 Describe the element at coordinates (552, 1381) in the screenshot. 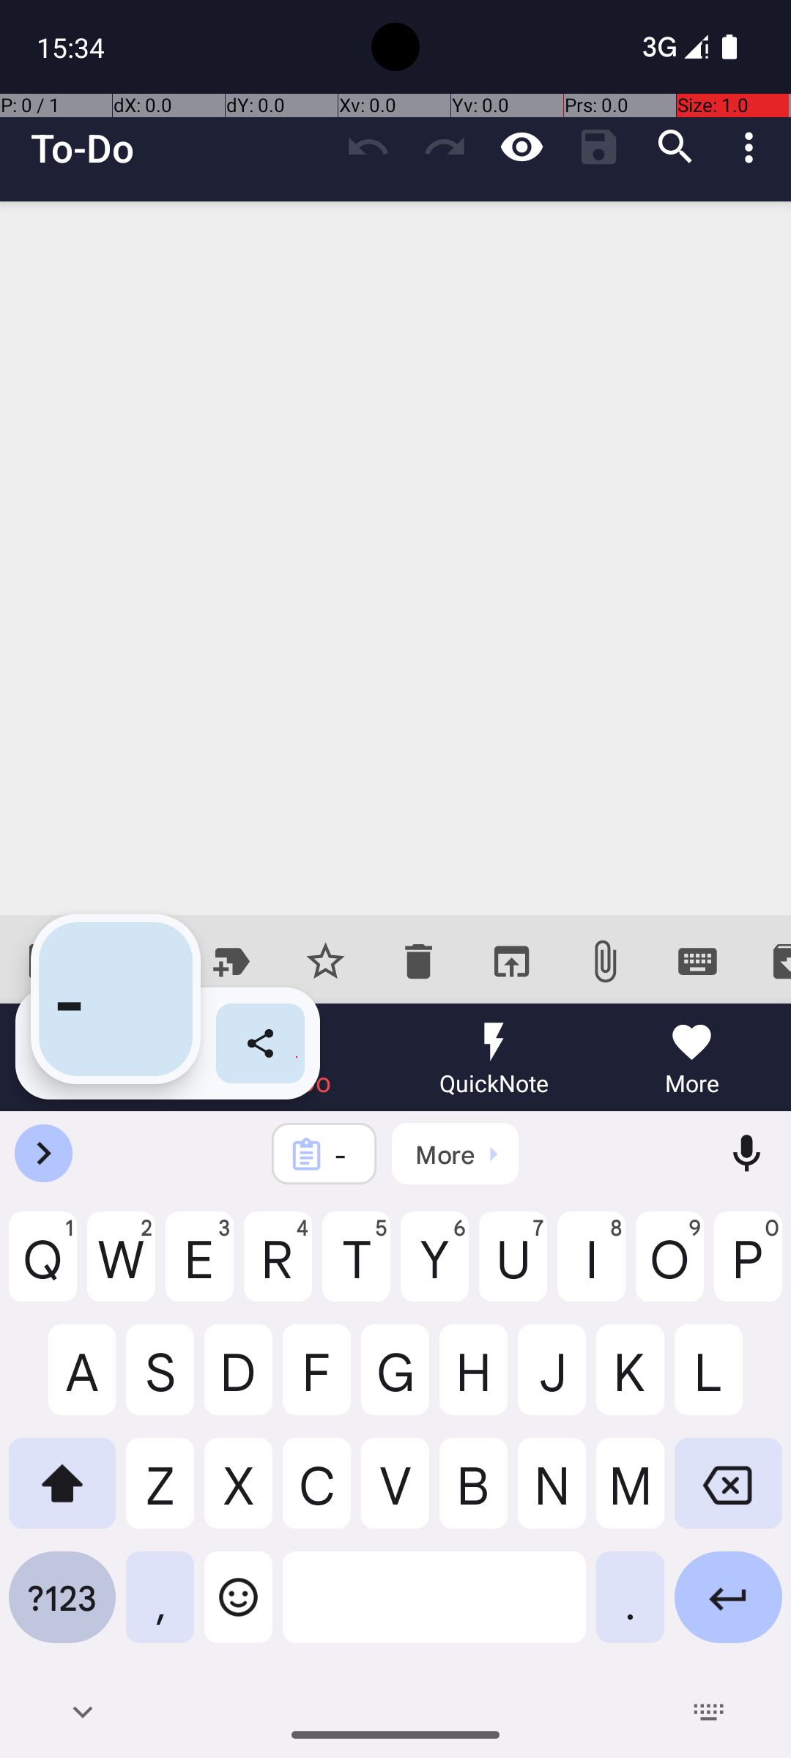

I see `J` at that location.